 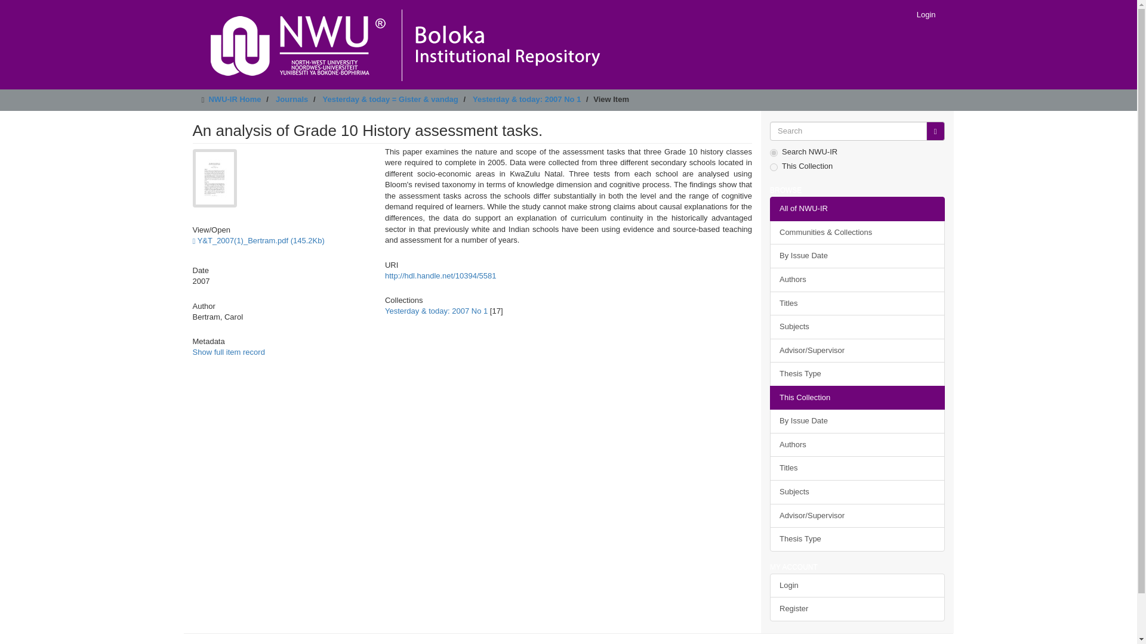 What do you see at coordinates (228, 352) in the screenshot?
I see `Show full item record` at bounding box center [228, 352].